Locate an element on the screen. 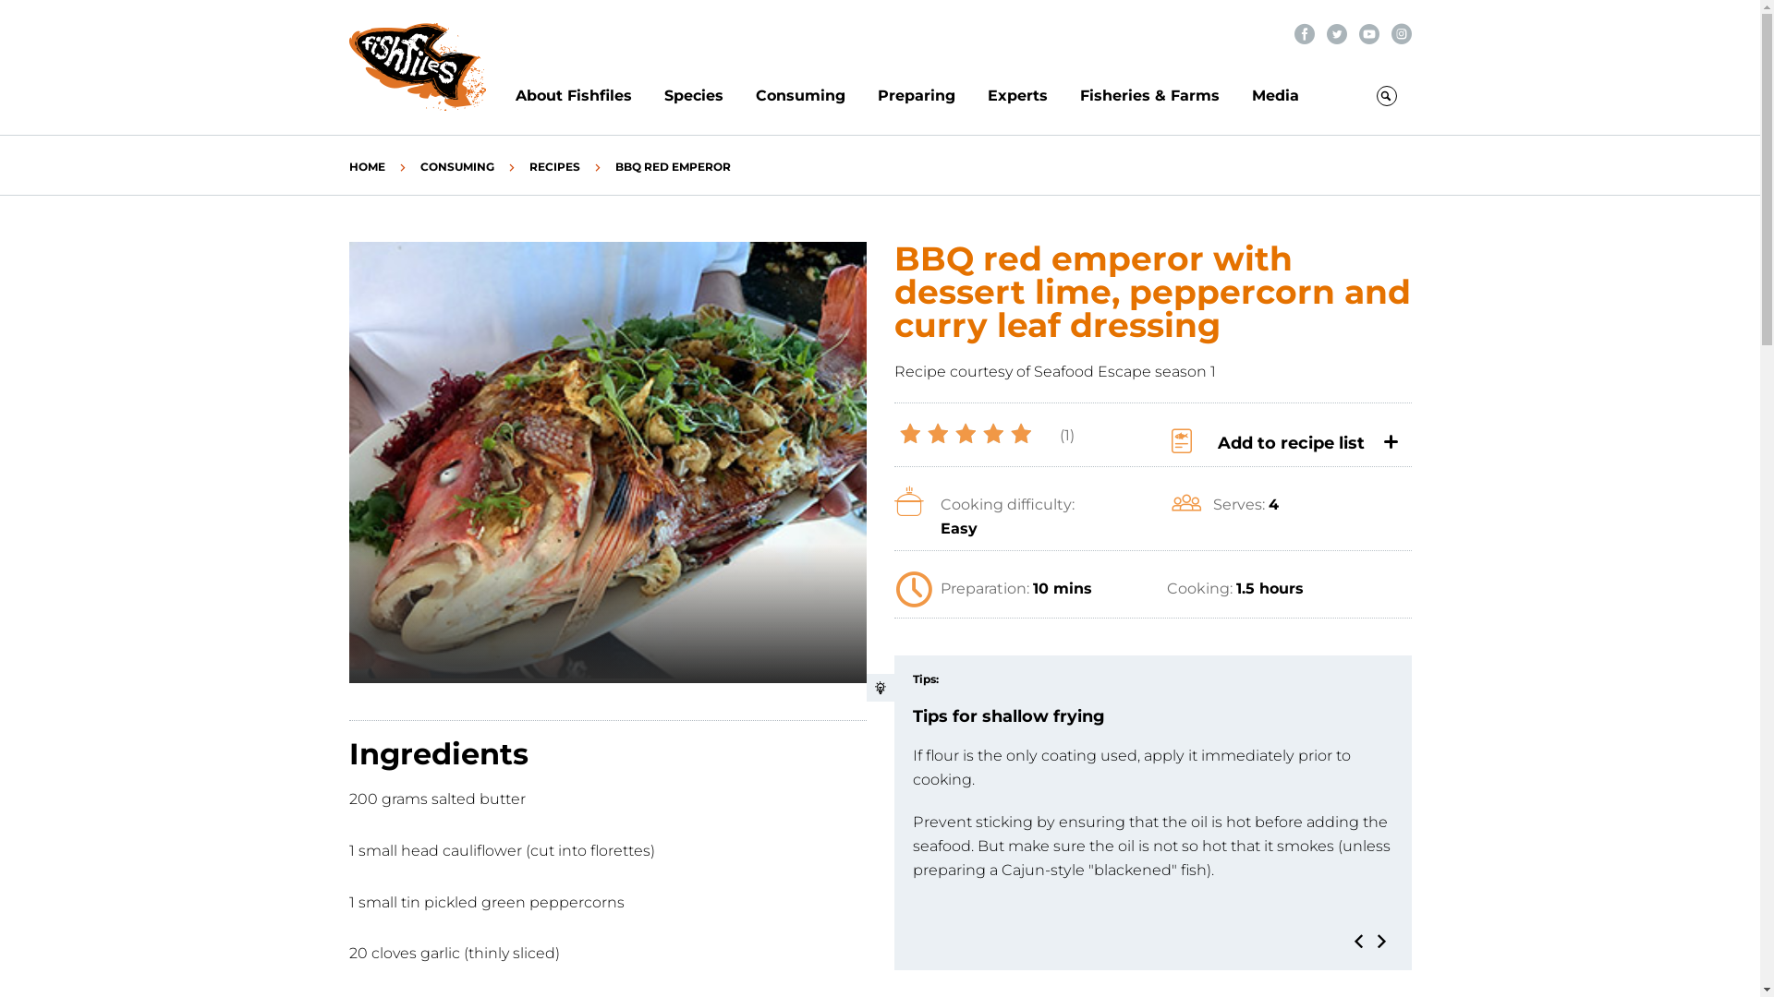 The height and width of the screenshot is (997, 1774). Facebook is located at coordinates (1304, 33).